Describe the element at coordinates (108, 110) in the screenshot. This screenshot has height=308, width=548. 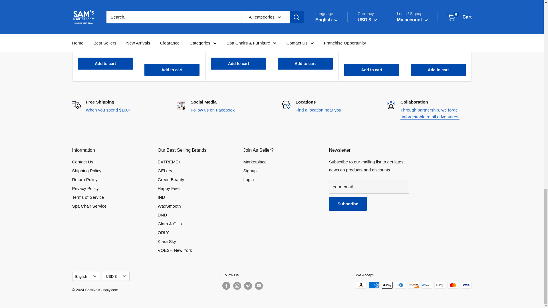
I see `Shipping Policy` at that location.